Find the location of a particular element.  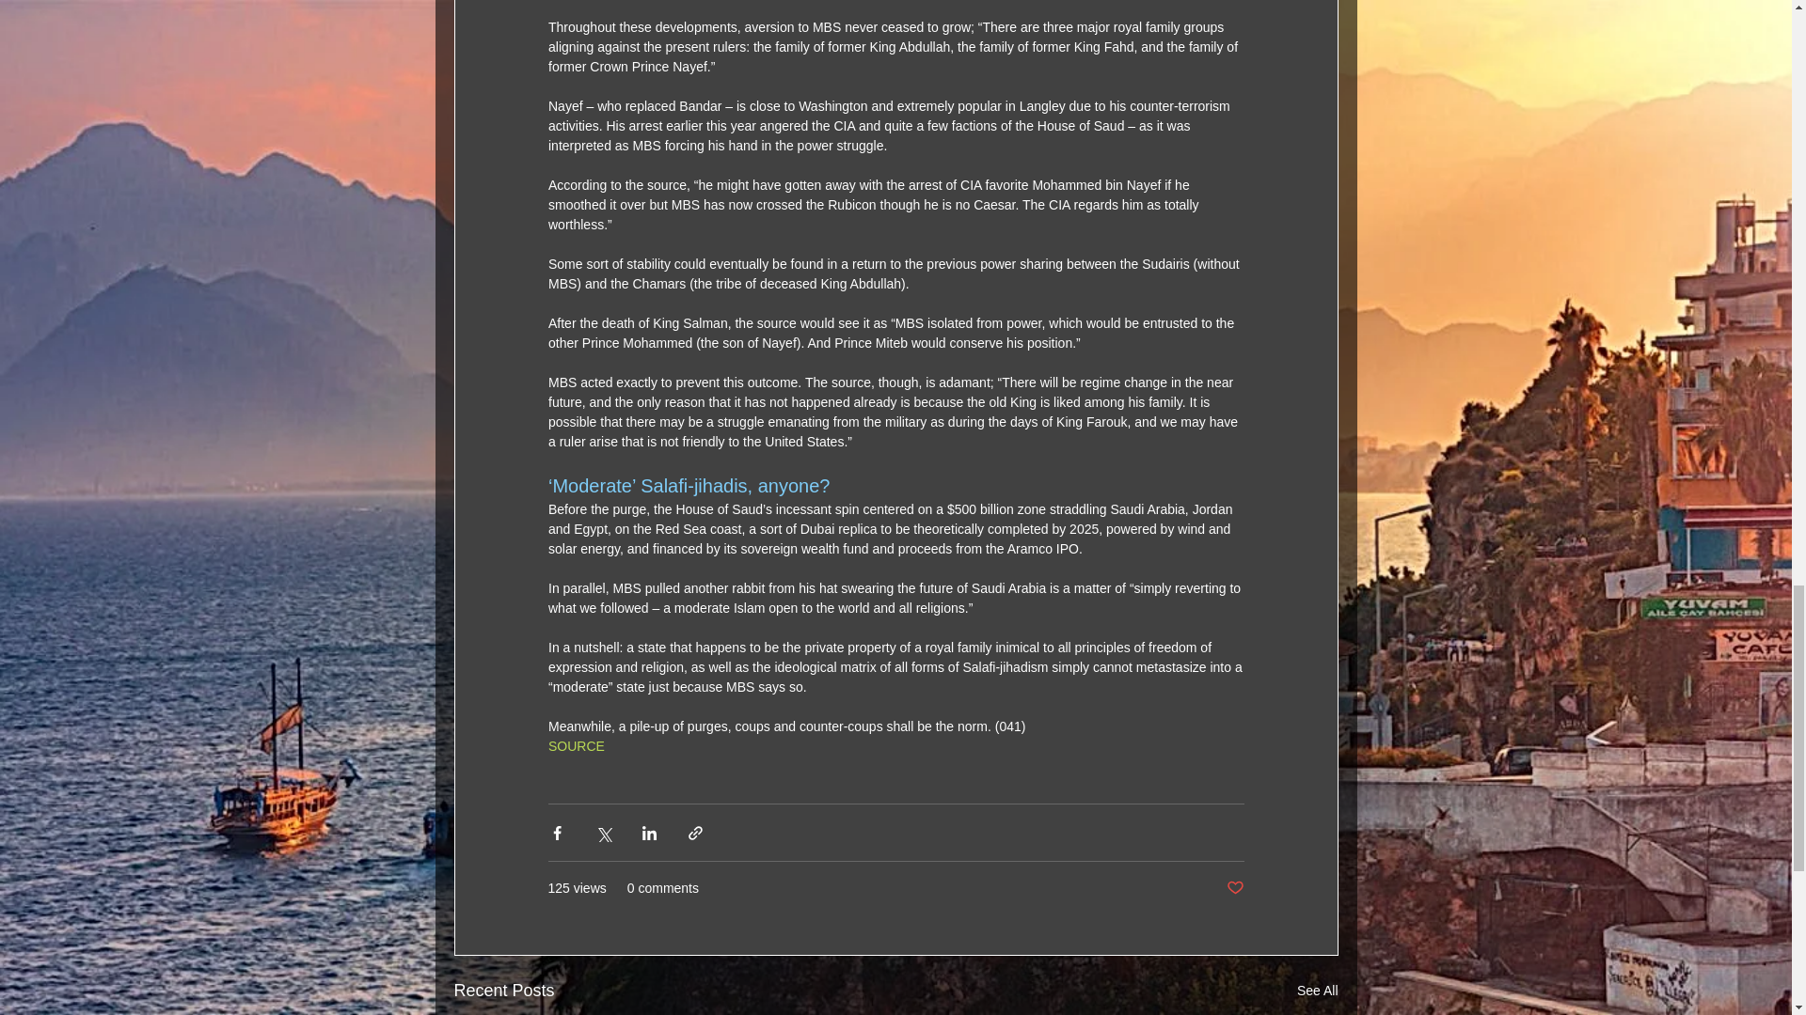

Post not marked as liked is located at coordinates (1234, 888).